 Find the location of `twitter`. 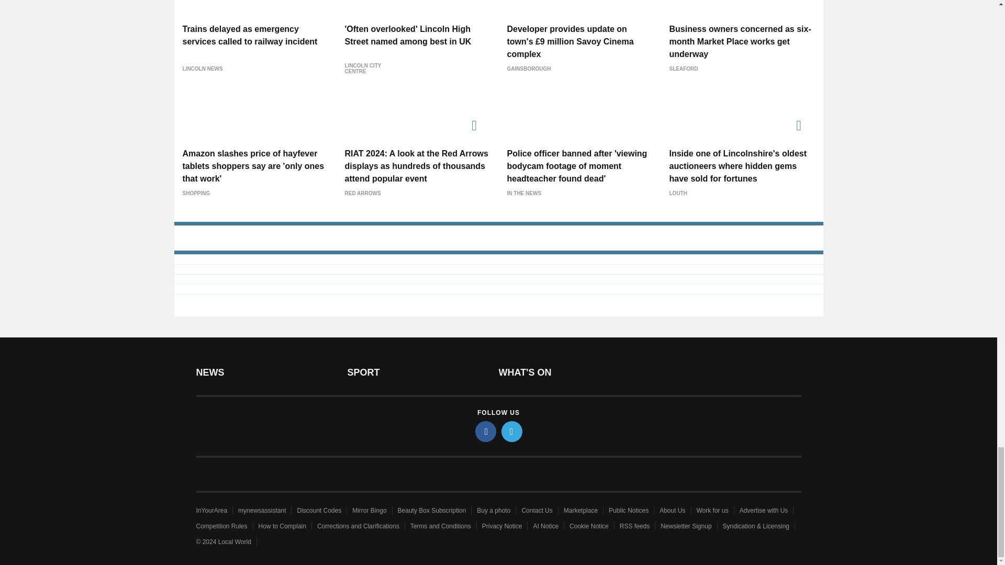

twitter is located at coordinates (512, 431).